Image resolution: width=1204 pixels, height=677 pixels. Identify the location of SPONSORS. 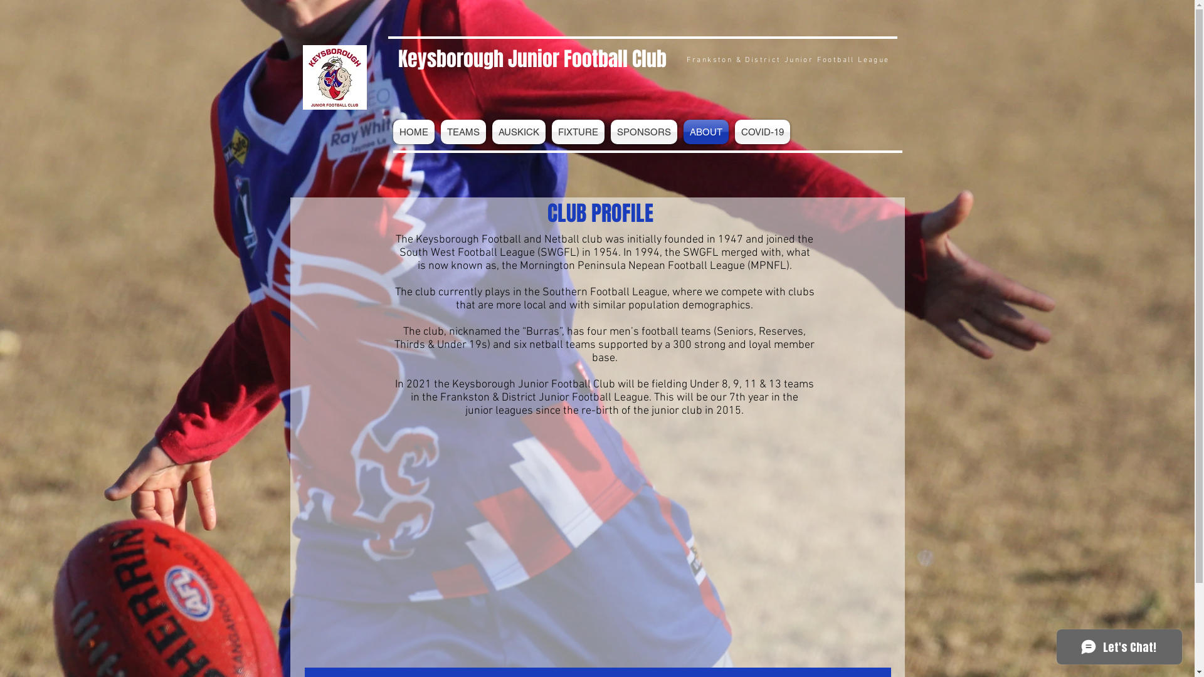
(643, 132).